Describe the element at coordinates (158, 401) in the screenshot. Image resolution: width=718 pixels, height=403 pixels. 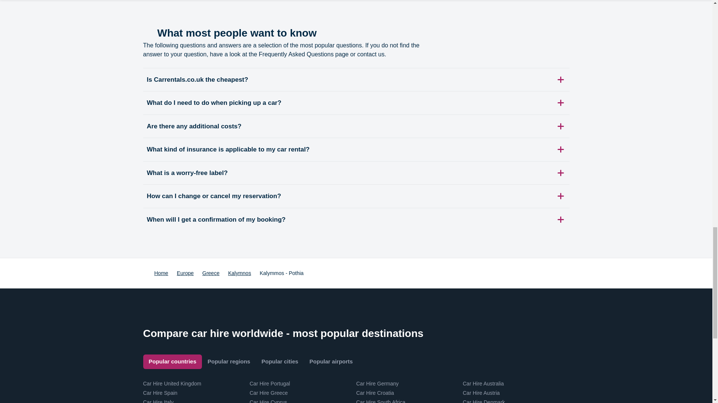
I see `Car Hire Italy` at that location.